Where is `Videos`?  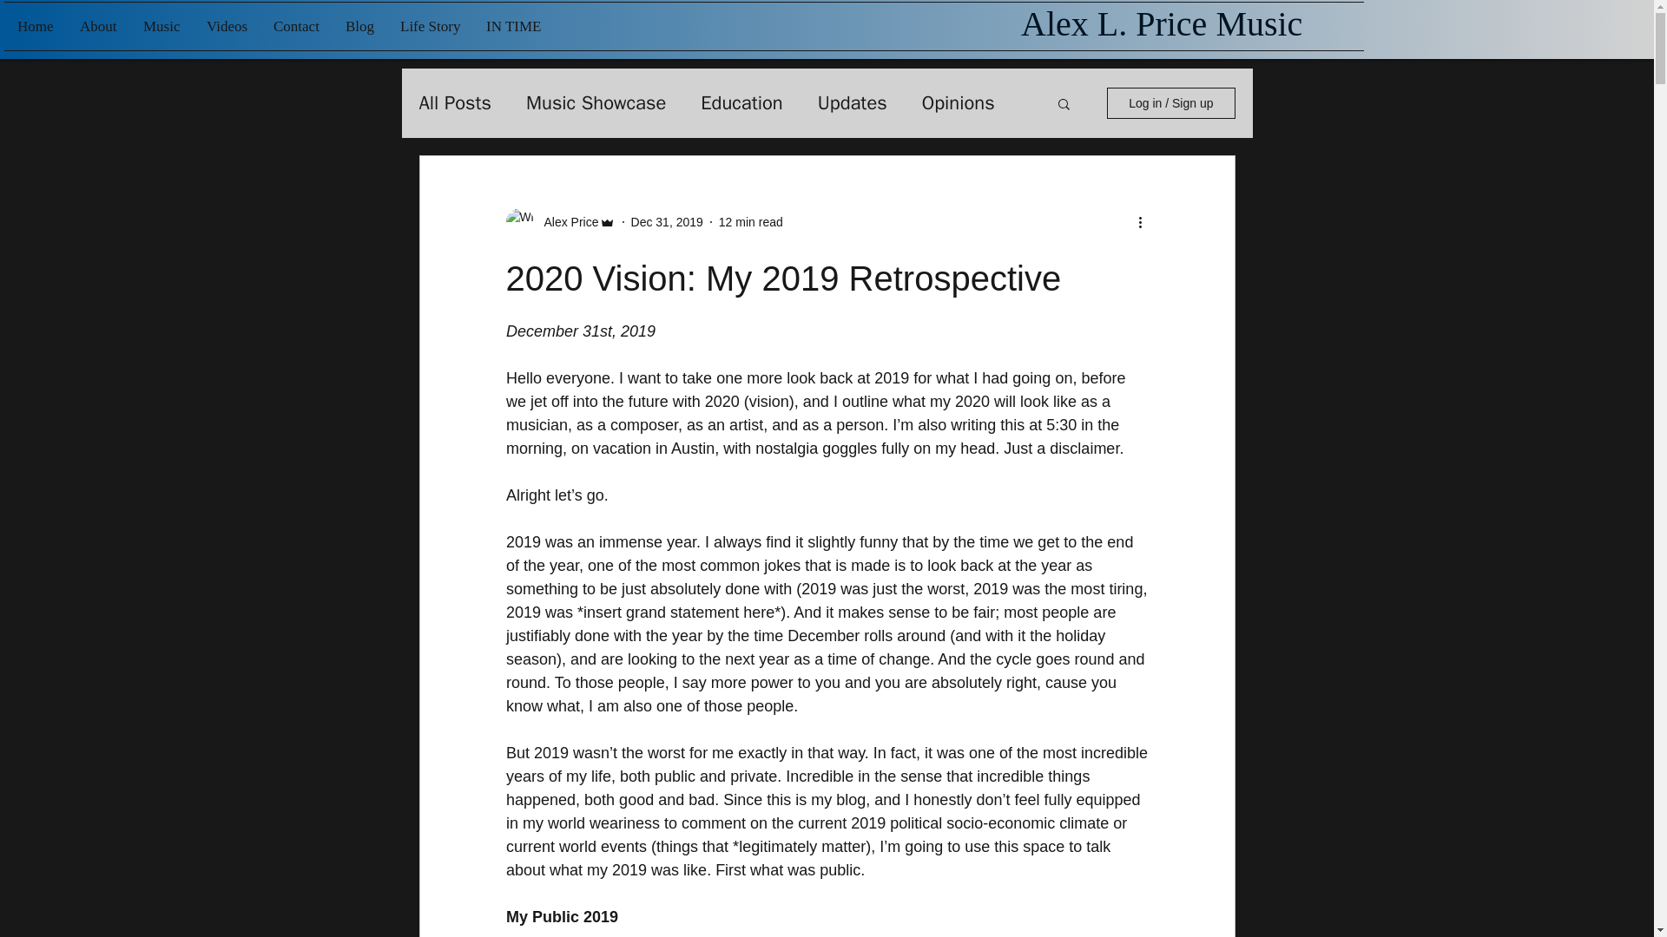 Videos is located at coordinates (226, 26).